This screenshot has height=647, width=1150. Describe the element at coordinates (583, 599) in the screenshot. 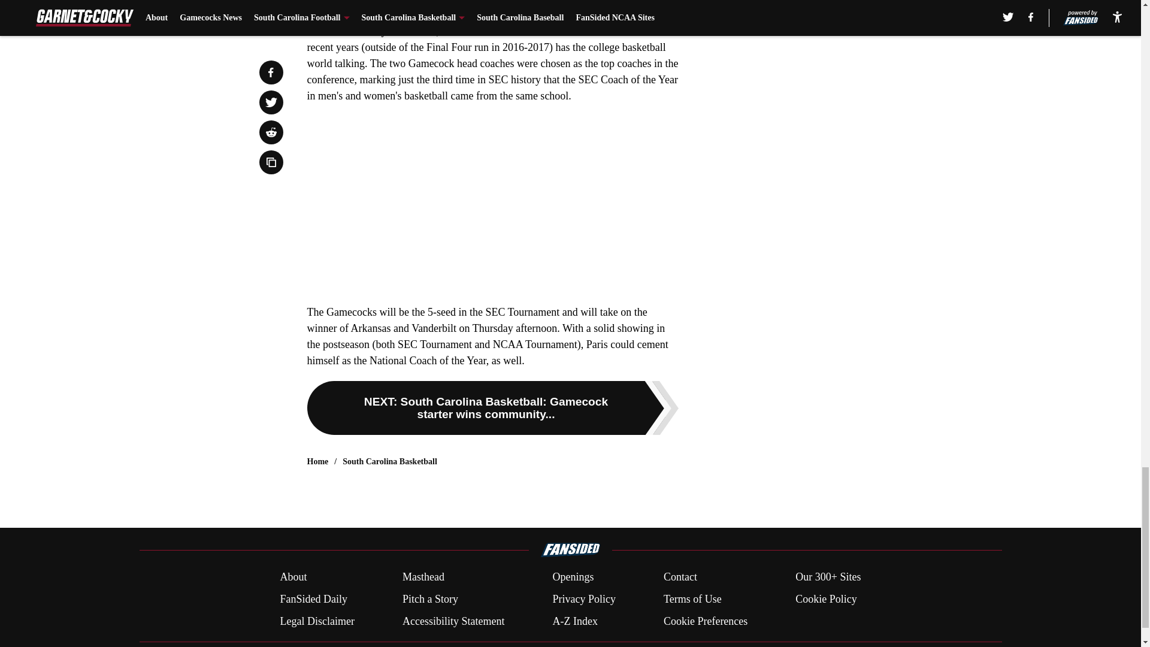

I see `Privacy Policy` at that location.